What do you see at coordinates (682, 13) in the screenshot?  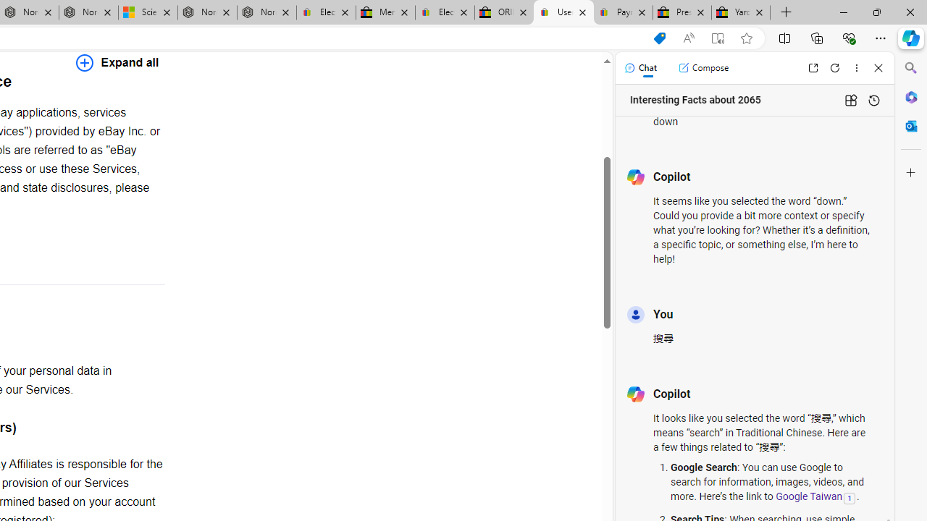 I see `Press Room - eBay Inc.` at bounding box center [682, 13].